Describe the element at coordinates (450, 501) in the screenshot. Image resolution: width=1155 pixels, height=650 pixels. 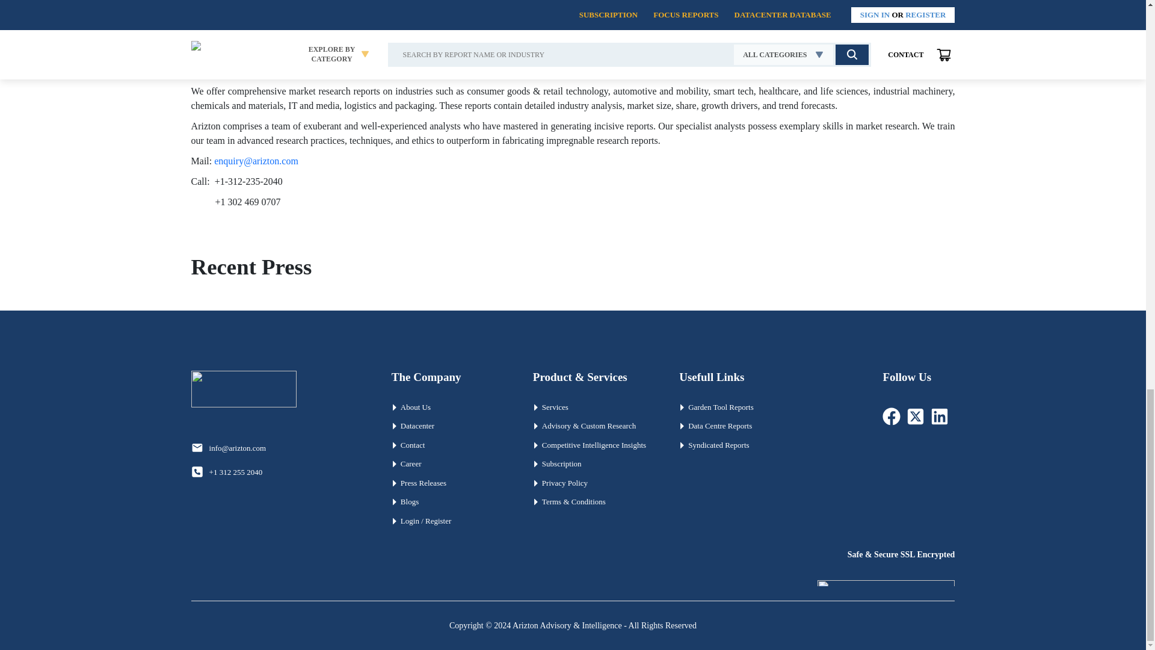
I see `Blogs` at that location.